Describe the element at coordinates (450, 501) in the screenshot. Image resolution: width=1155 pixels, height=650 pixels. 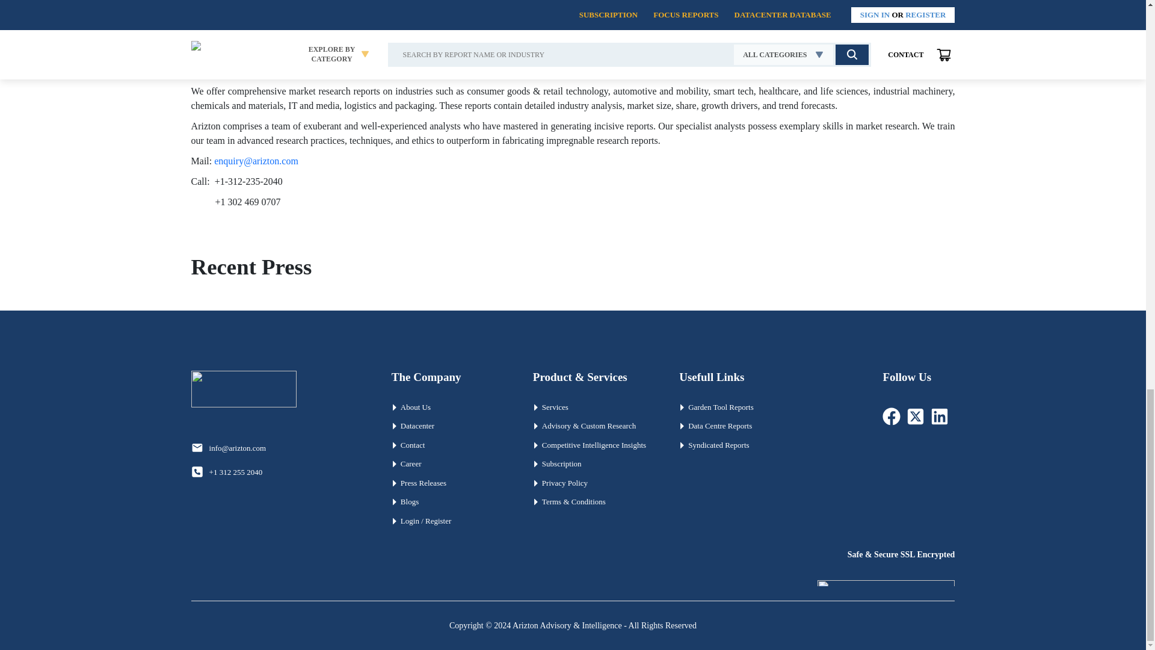
I see `Blogs` at that location.